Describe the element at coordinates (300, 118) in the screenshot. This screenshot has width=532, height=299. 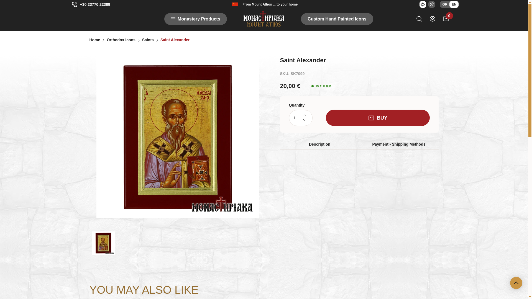
I see `1` at that location.